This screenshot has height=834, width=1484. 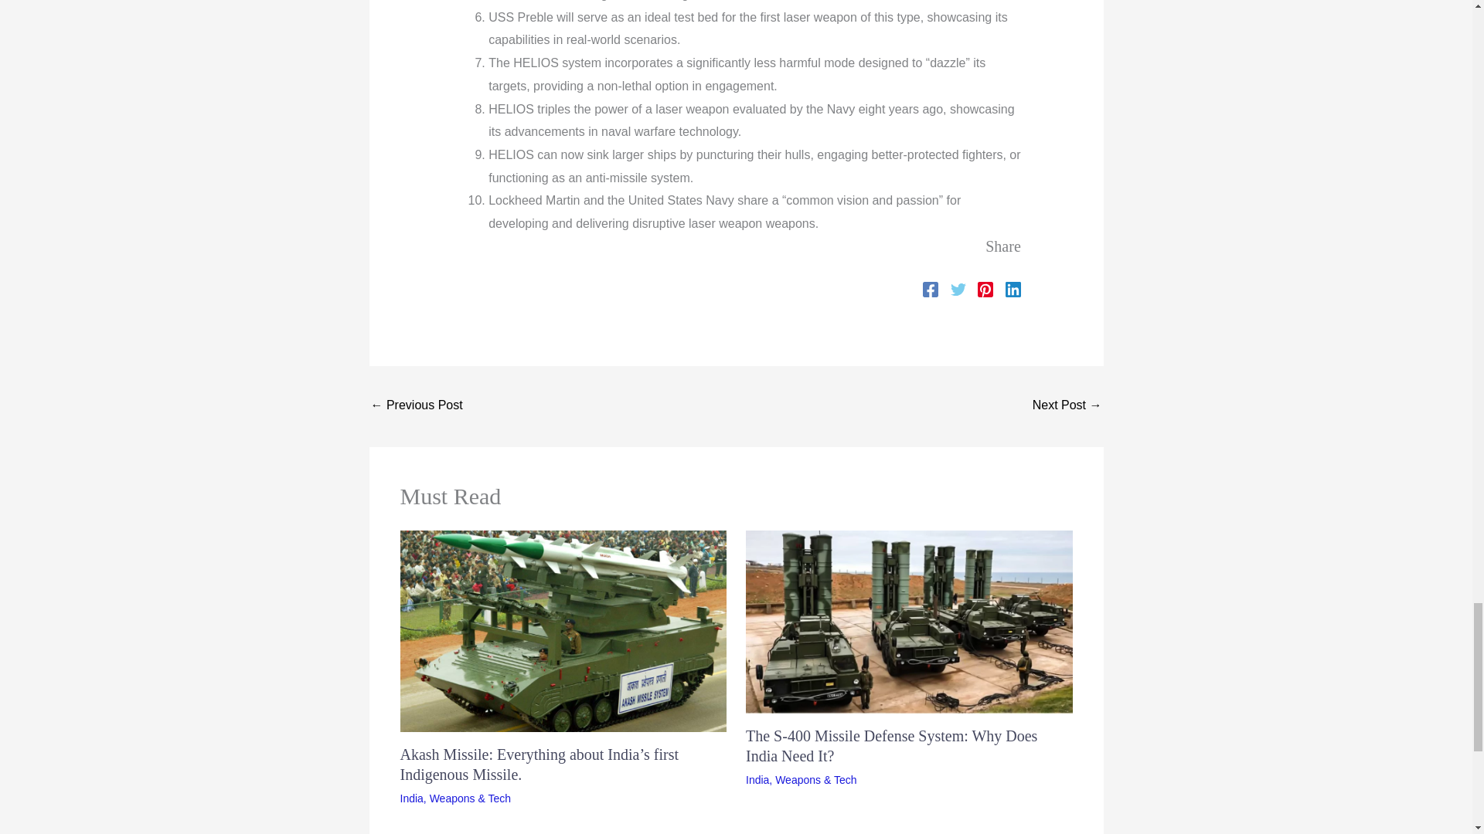 What do you see at coordinates (411, 798) in the screenshot?
I see `India` at bounding box center [411, 798].